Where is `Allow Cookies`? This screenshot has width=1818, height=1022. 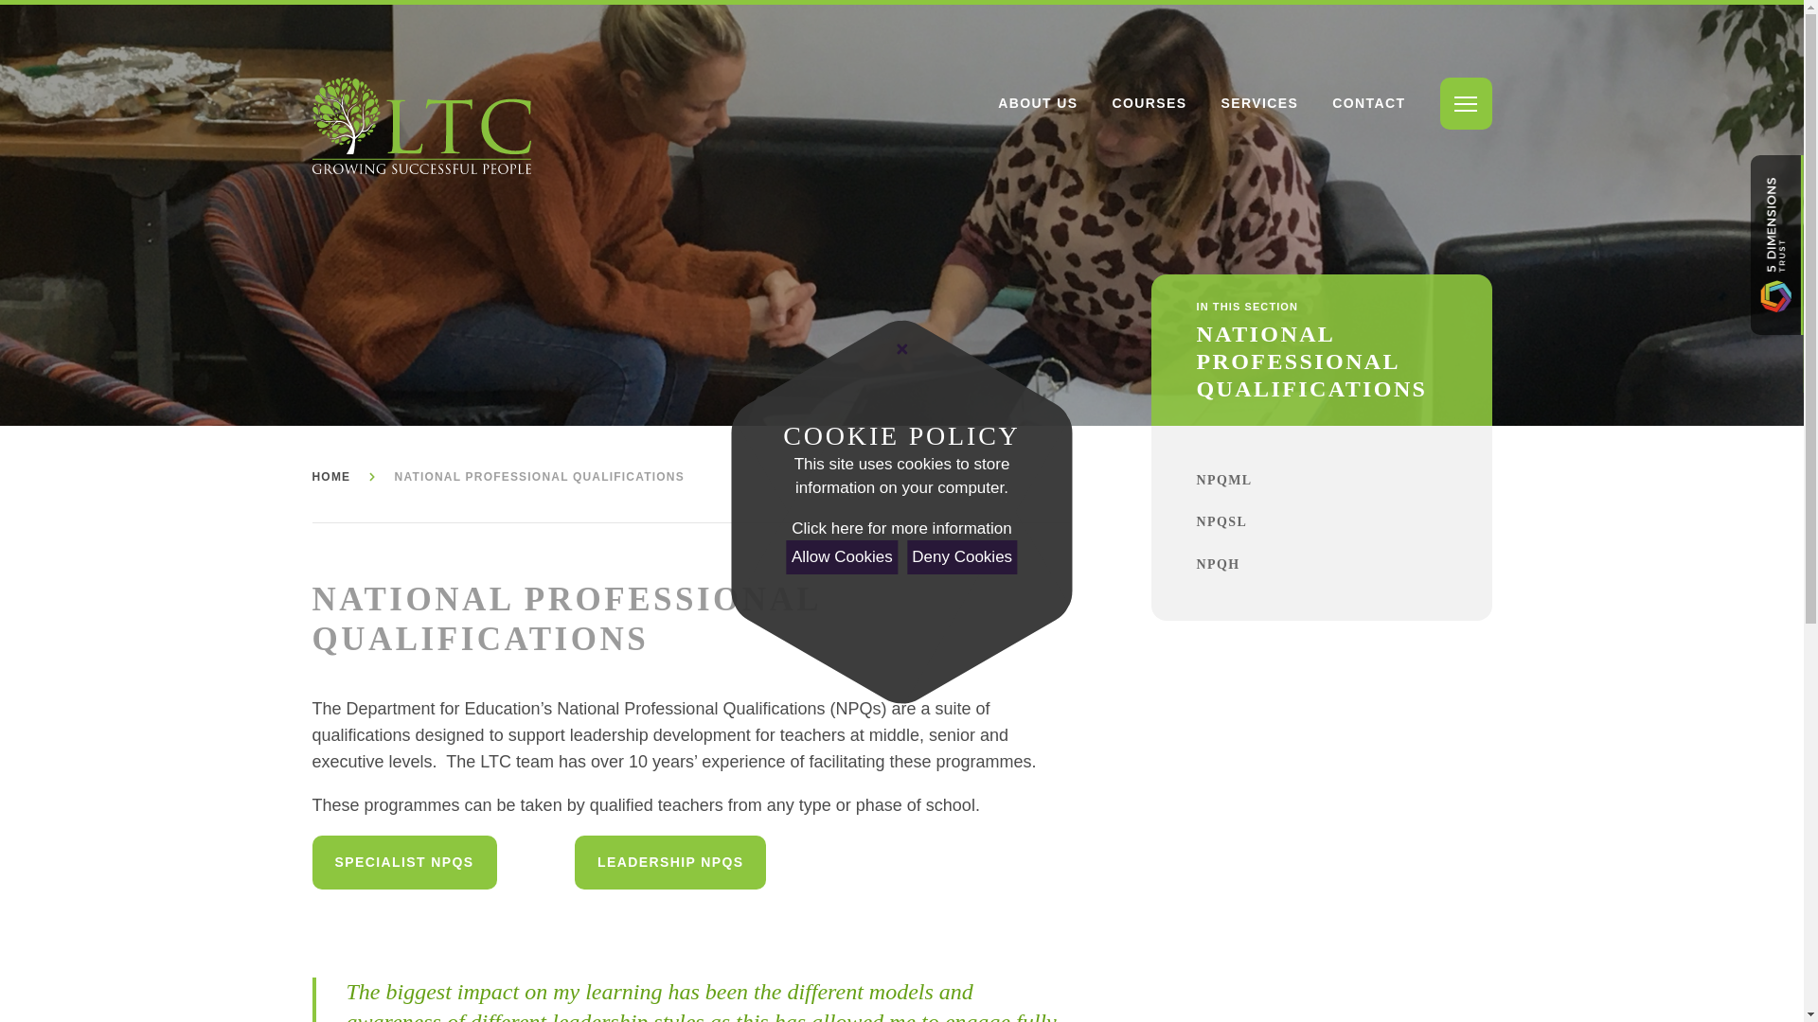
Allow Cookies is located at coordinates (843, 556).